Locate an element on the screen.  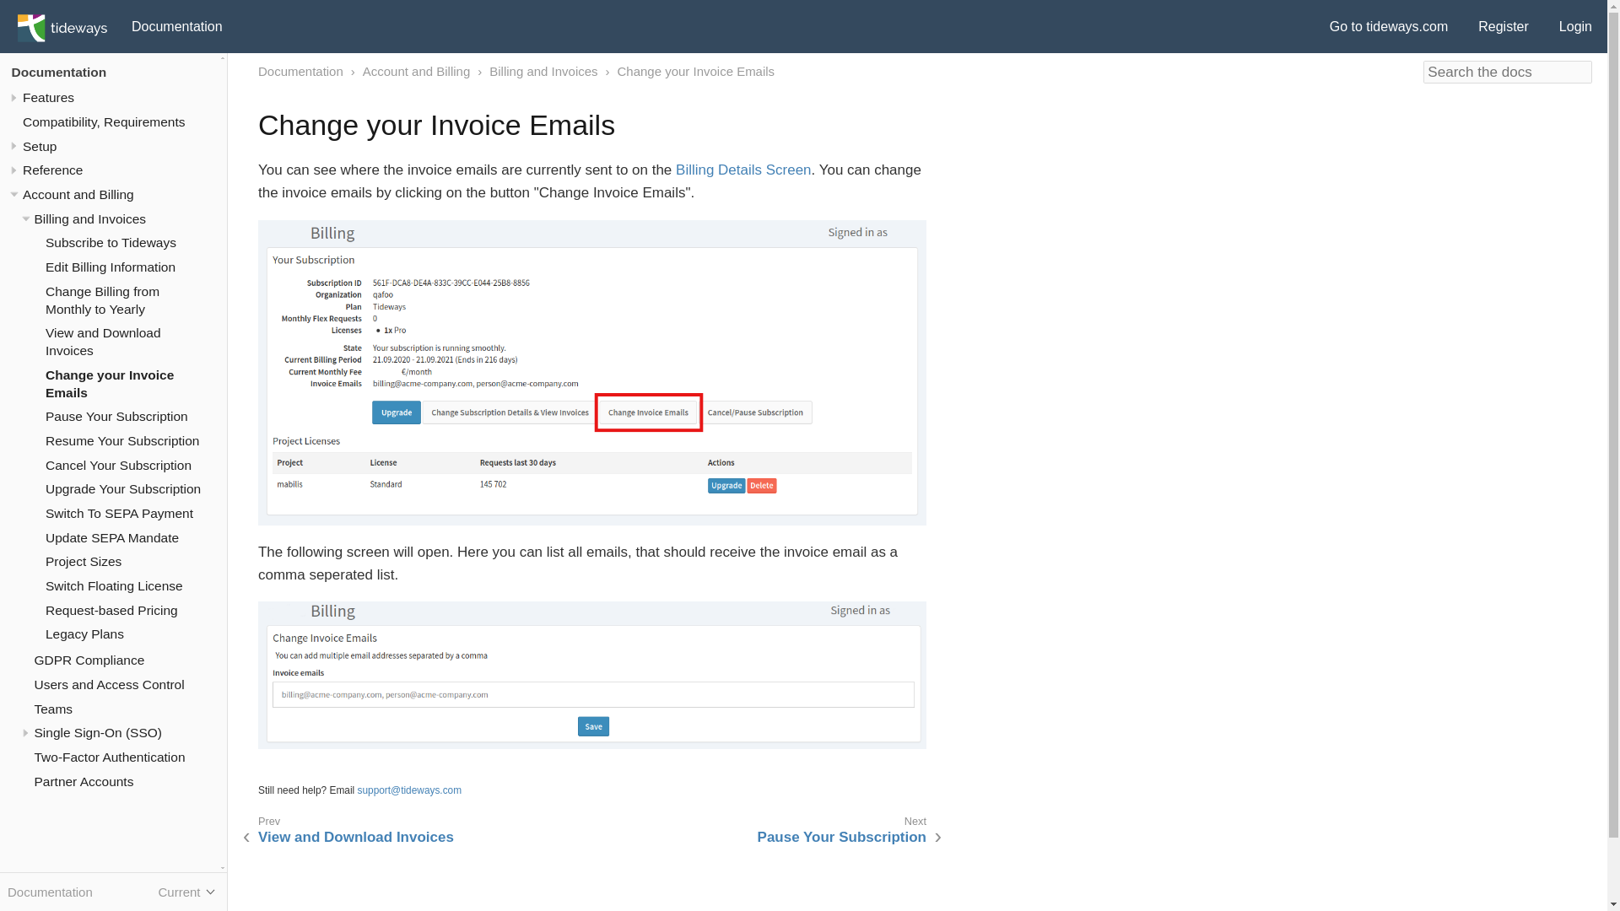
Go to tideways.com is located at coordinates (1389, 26).